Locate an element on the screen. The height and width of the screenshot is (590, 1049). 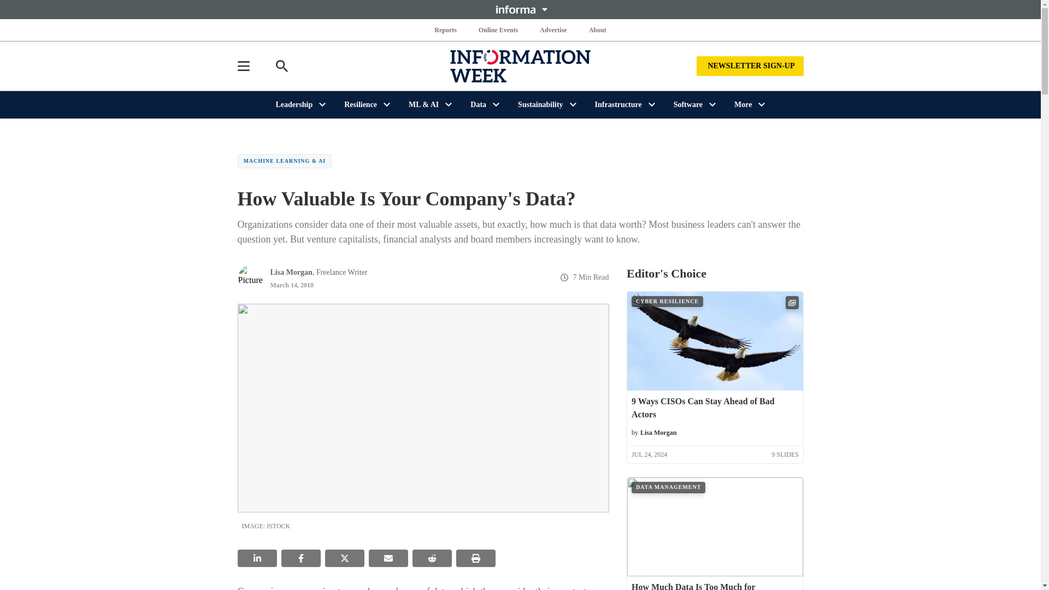
Reports is located at coordinates (446, 29).